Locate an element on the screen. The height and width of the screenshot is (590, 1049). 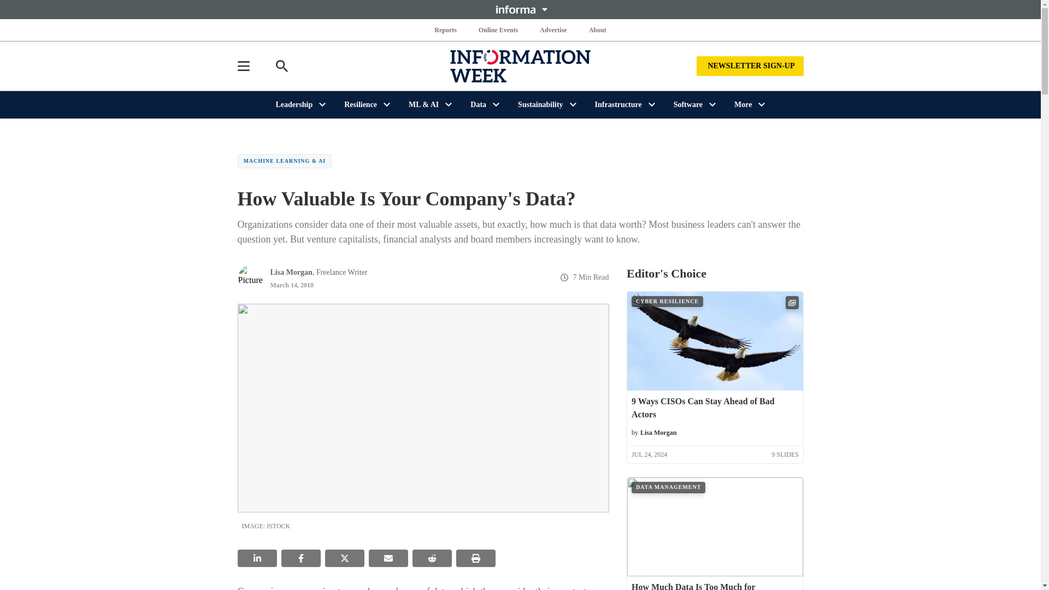
Reports is located at coordinates (446, 29).